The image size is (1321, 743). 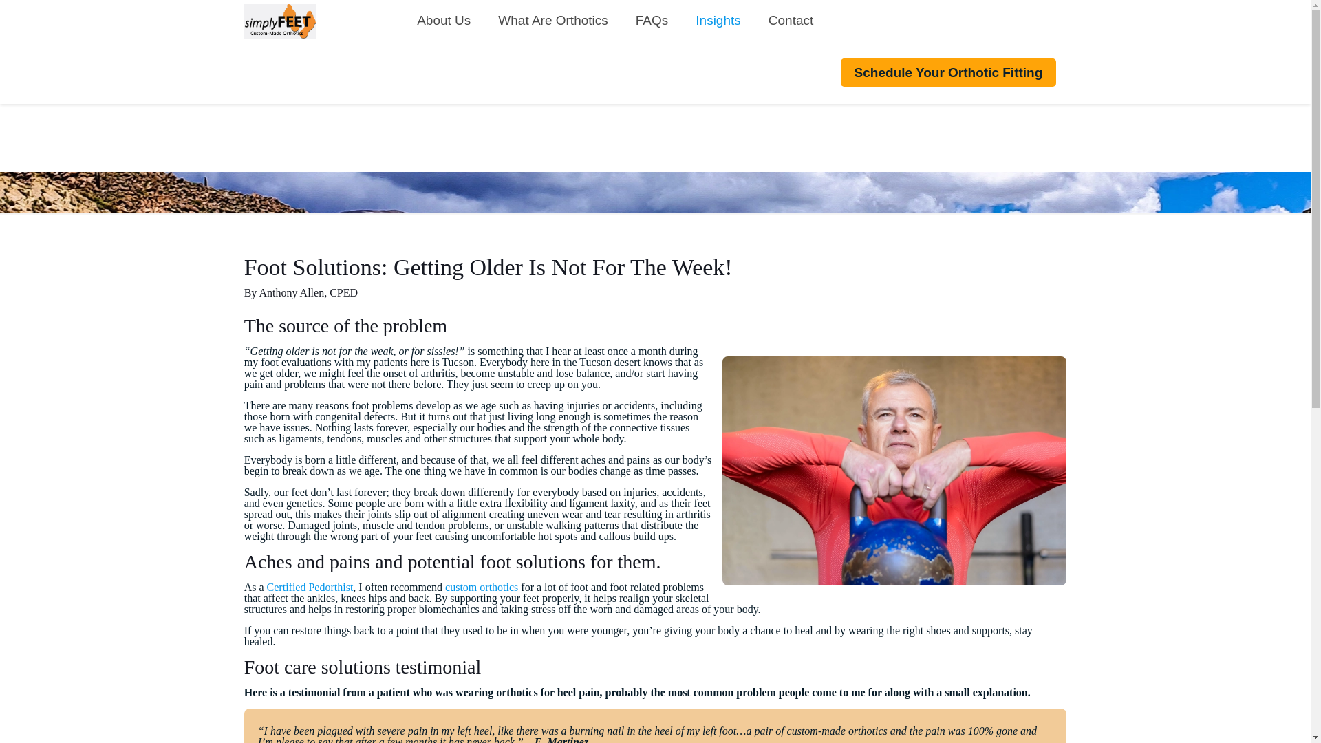 I want to click on Schedule Your Orthotic Fitting, so click(x=948, y=73).